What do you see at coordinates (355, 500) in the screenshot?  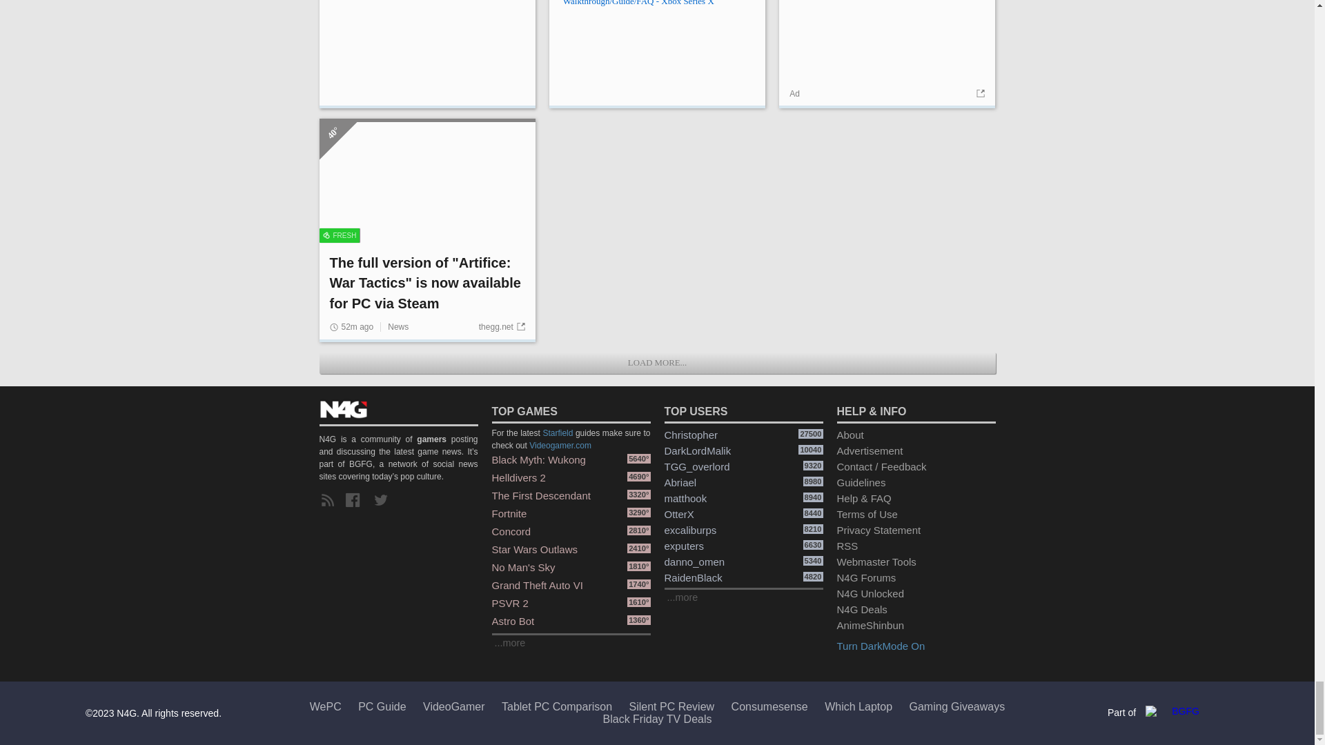 I see `Our facebook page` at bounding box center [355, 500].